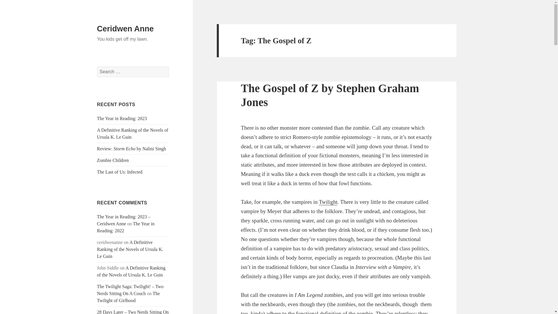 The height and width of the screenshot is (314, 558). What do you see at coordinates (130, 249) in the screenshot?
I see `A Definitive Ranking of the Novels of Ursula K. Le Guin` at bounding box center [130, 249].